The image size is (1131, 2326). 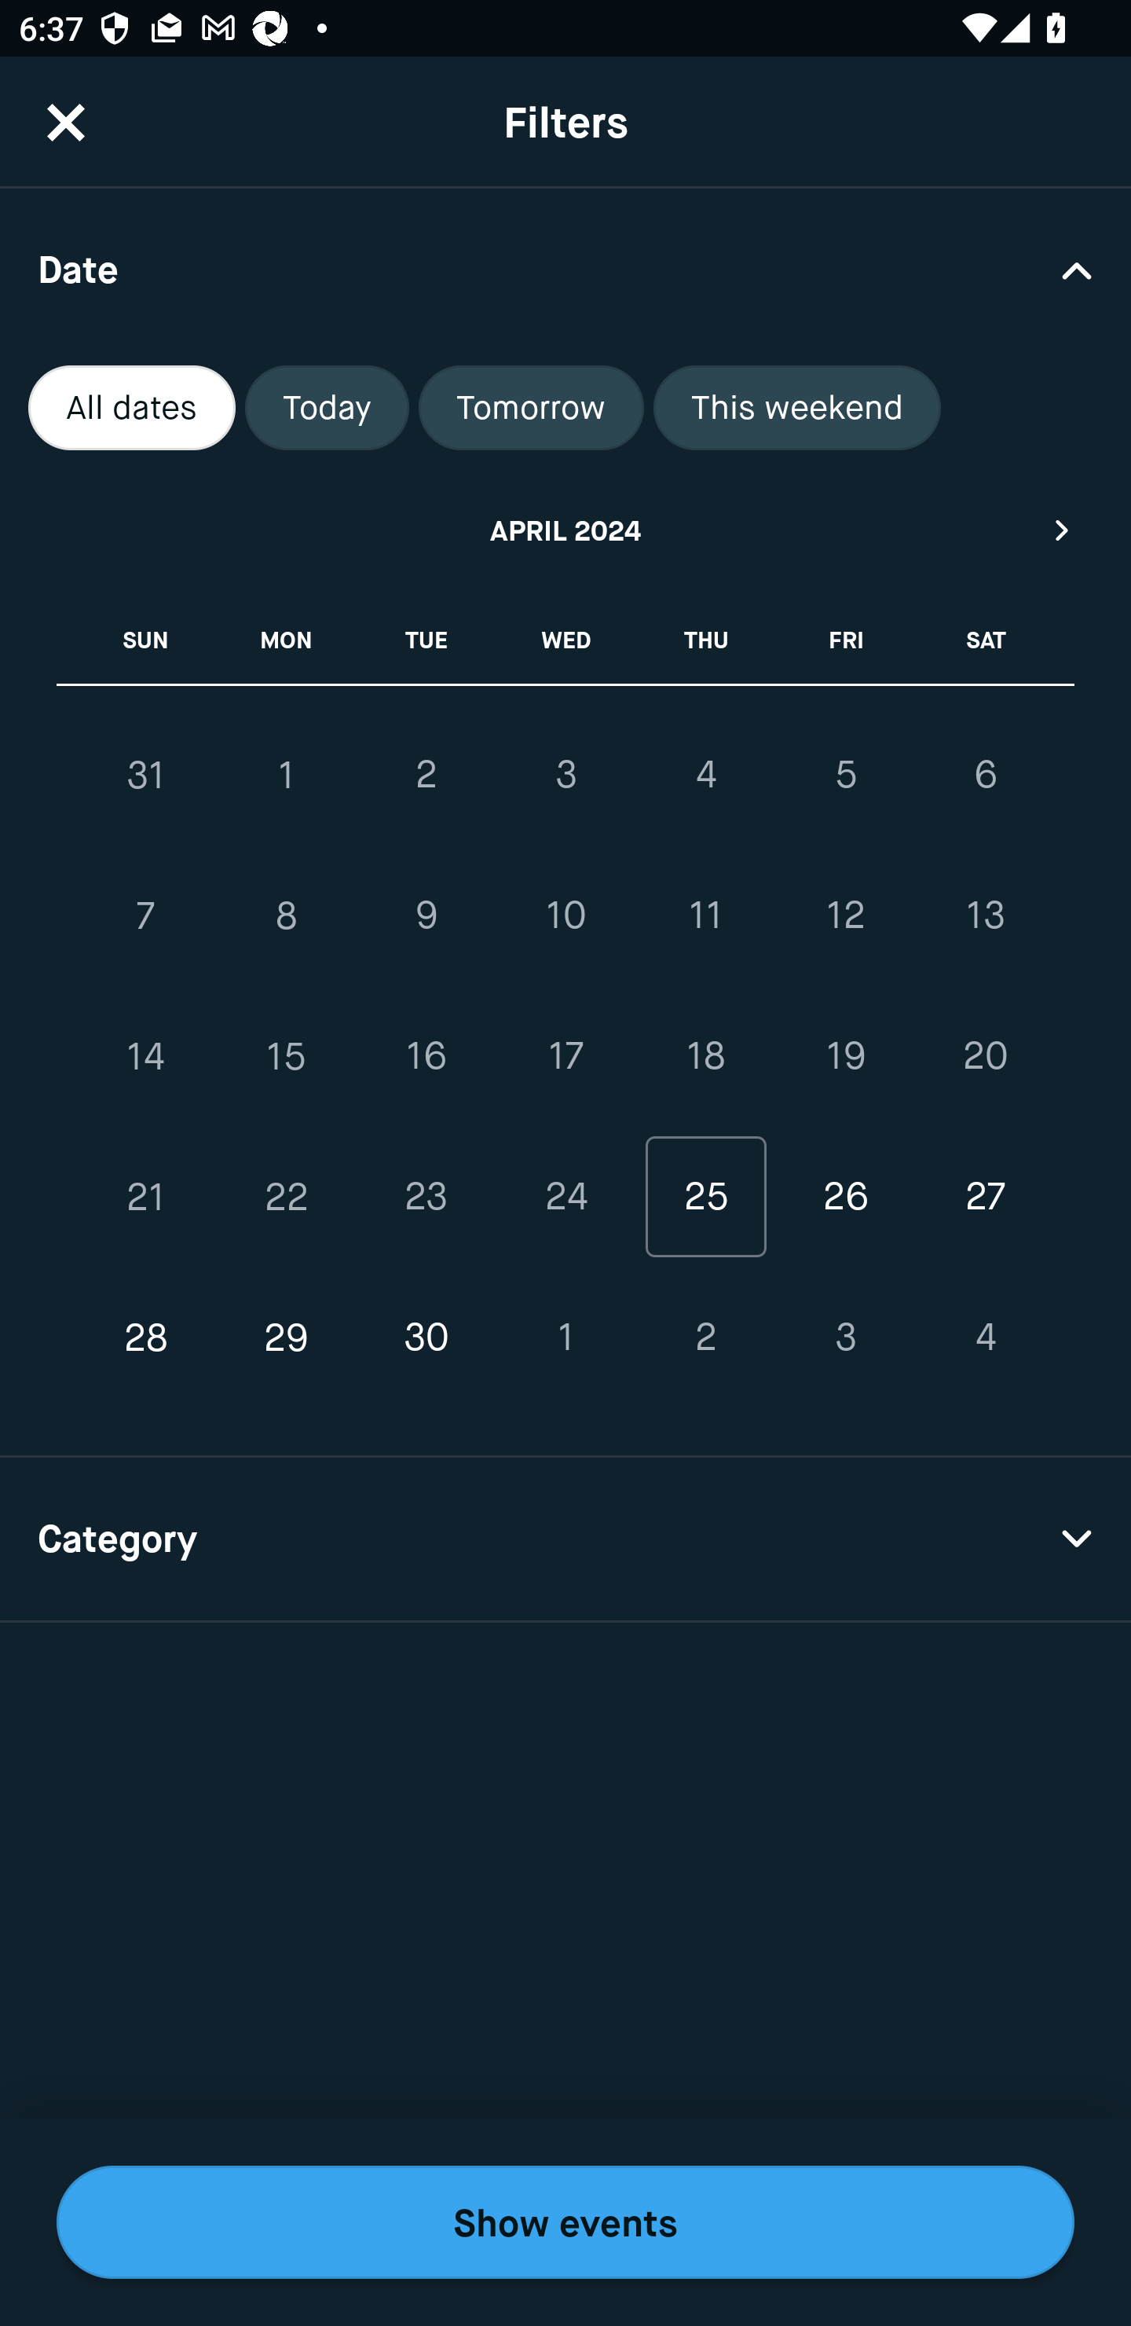 I want to click on 24, so click(x=565, y=1196).